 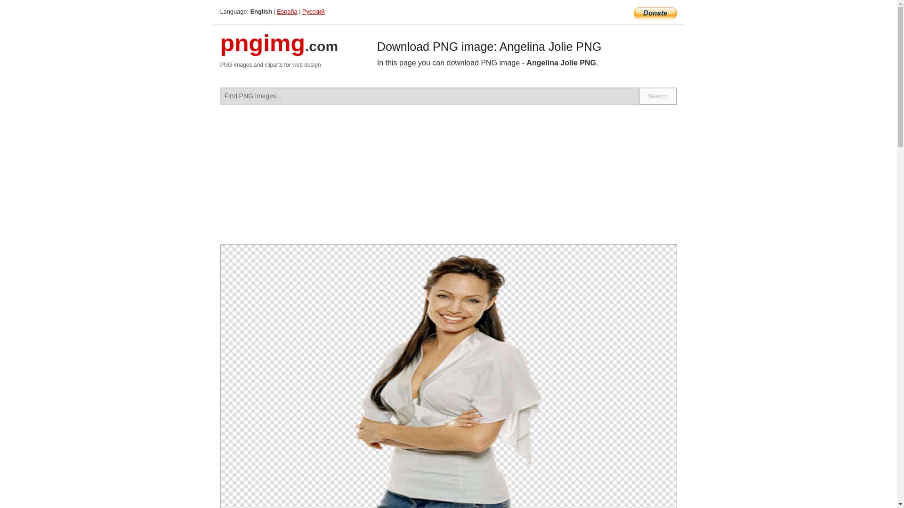 What do you see at coordinates (658, 96) in the screenshot?
I see `Search` at bounding box center [658, 96].